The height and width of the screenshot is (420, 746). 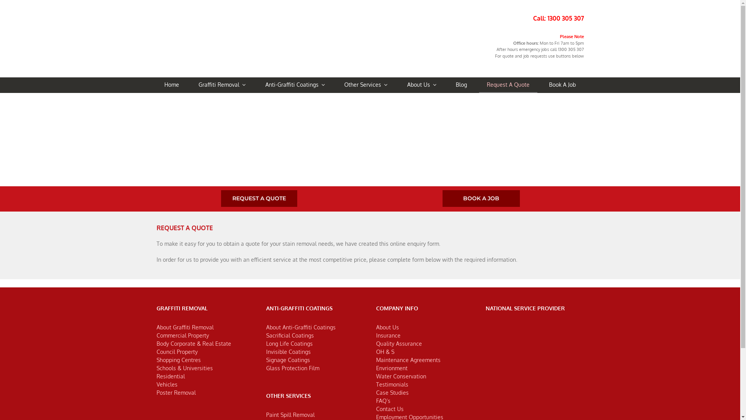 I want to click on Request A Quote, so click(x=508, y=85).